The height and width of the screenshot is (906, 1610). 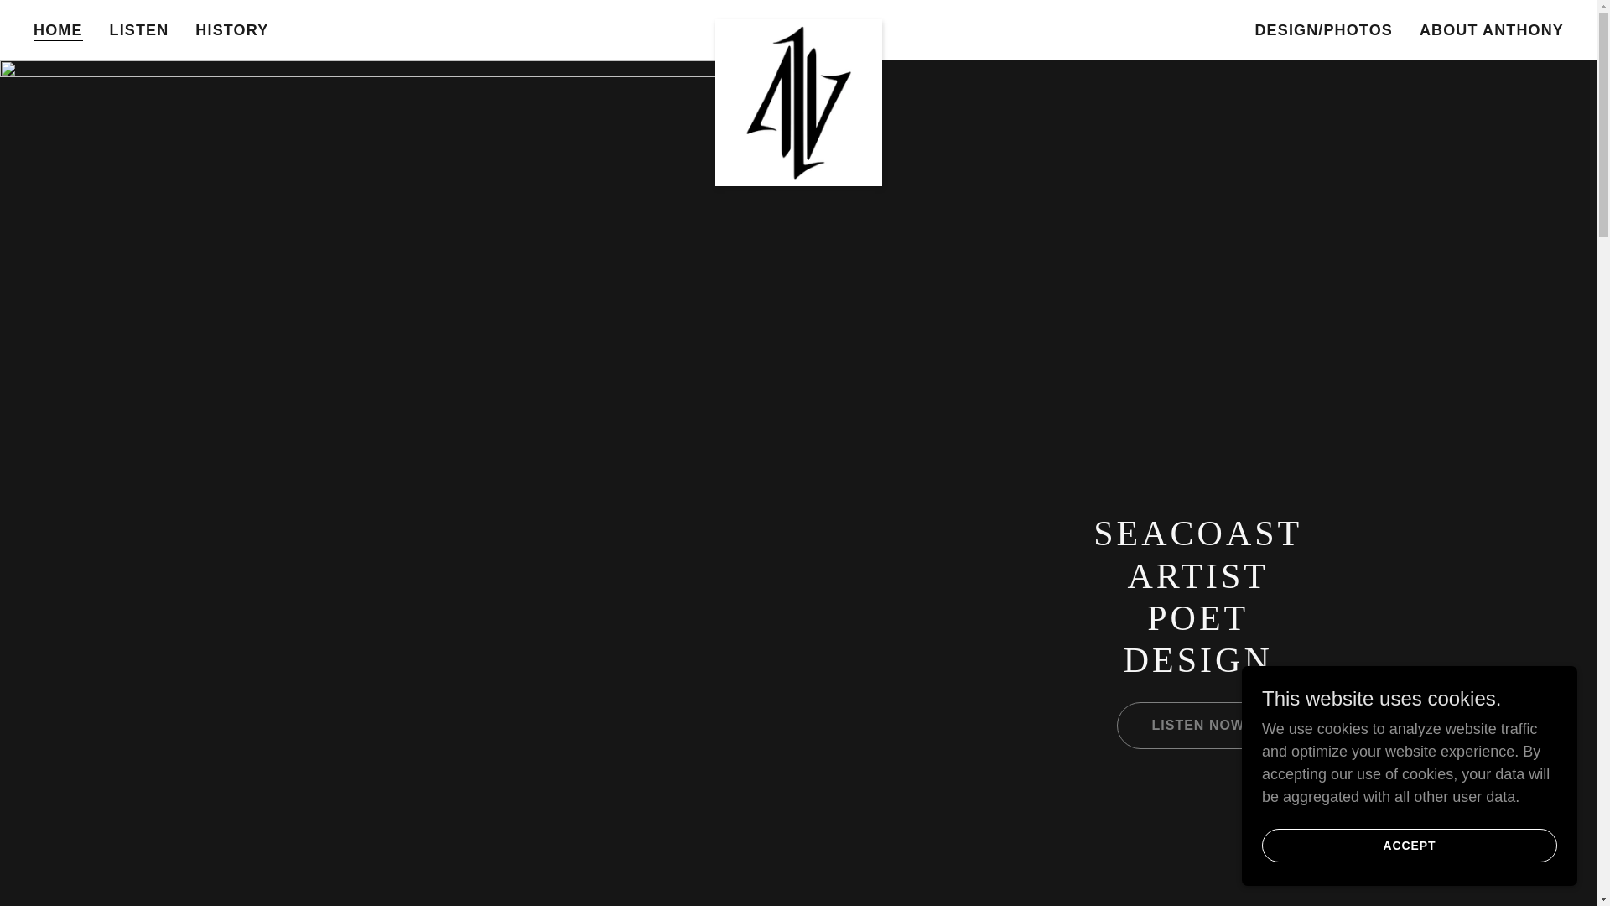 I want to click on ACCEPT, so click(x=1409, y=846).